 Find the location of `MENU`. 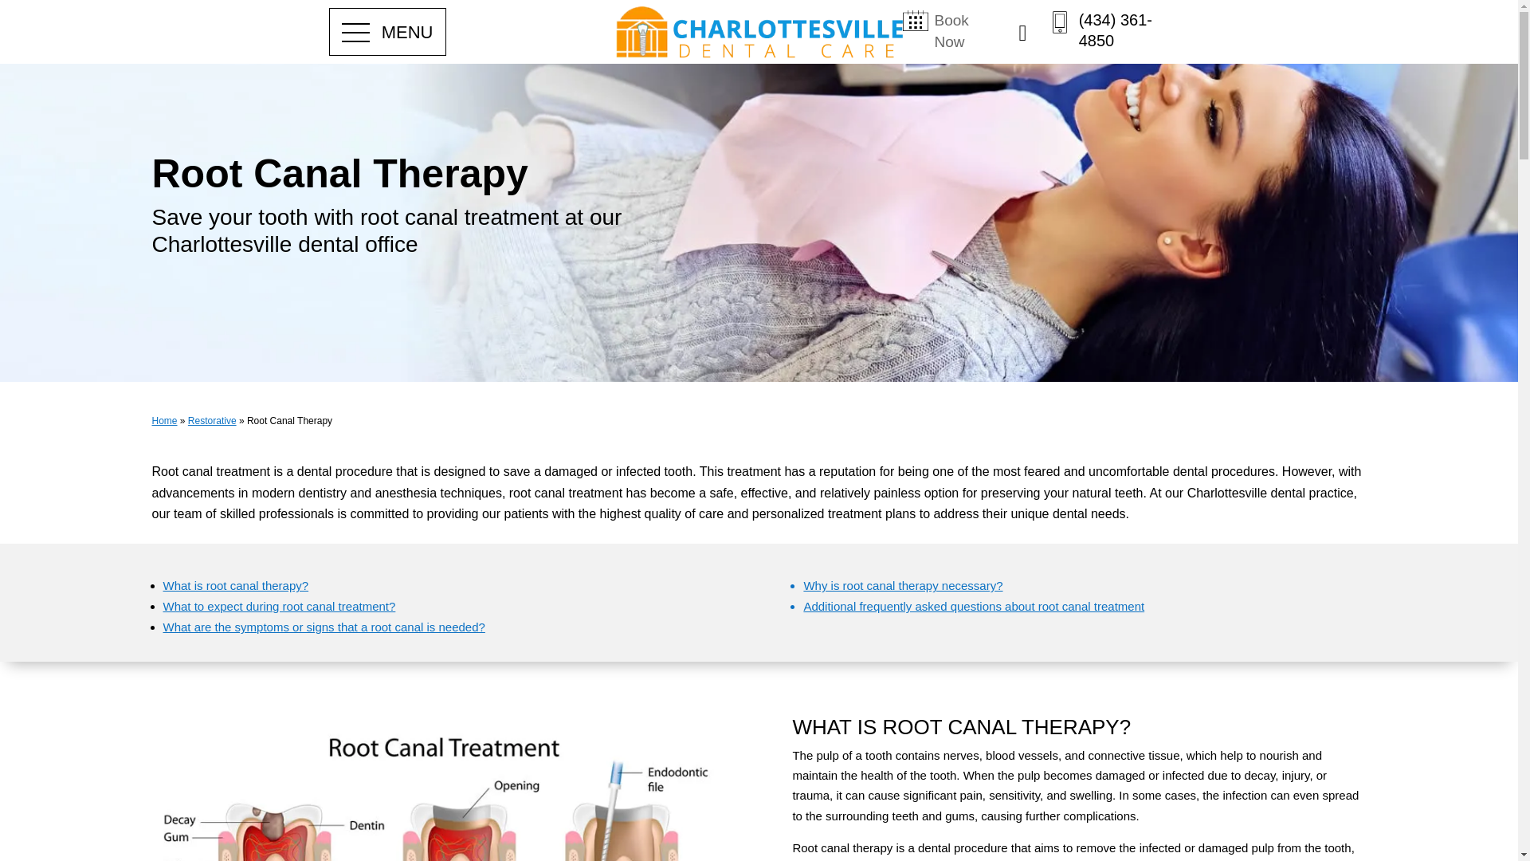

MENU is located at coordinates (387, 33).